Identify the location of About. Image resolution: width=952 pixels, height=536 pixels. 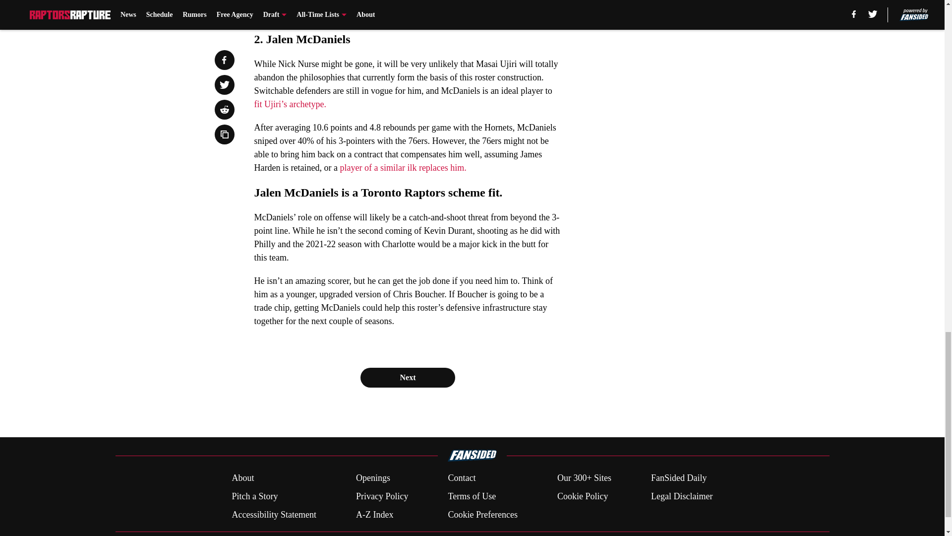
(242, 478).